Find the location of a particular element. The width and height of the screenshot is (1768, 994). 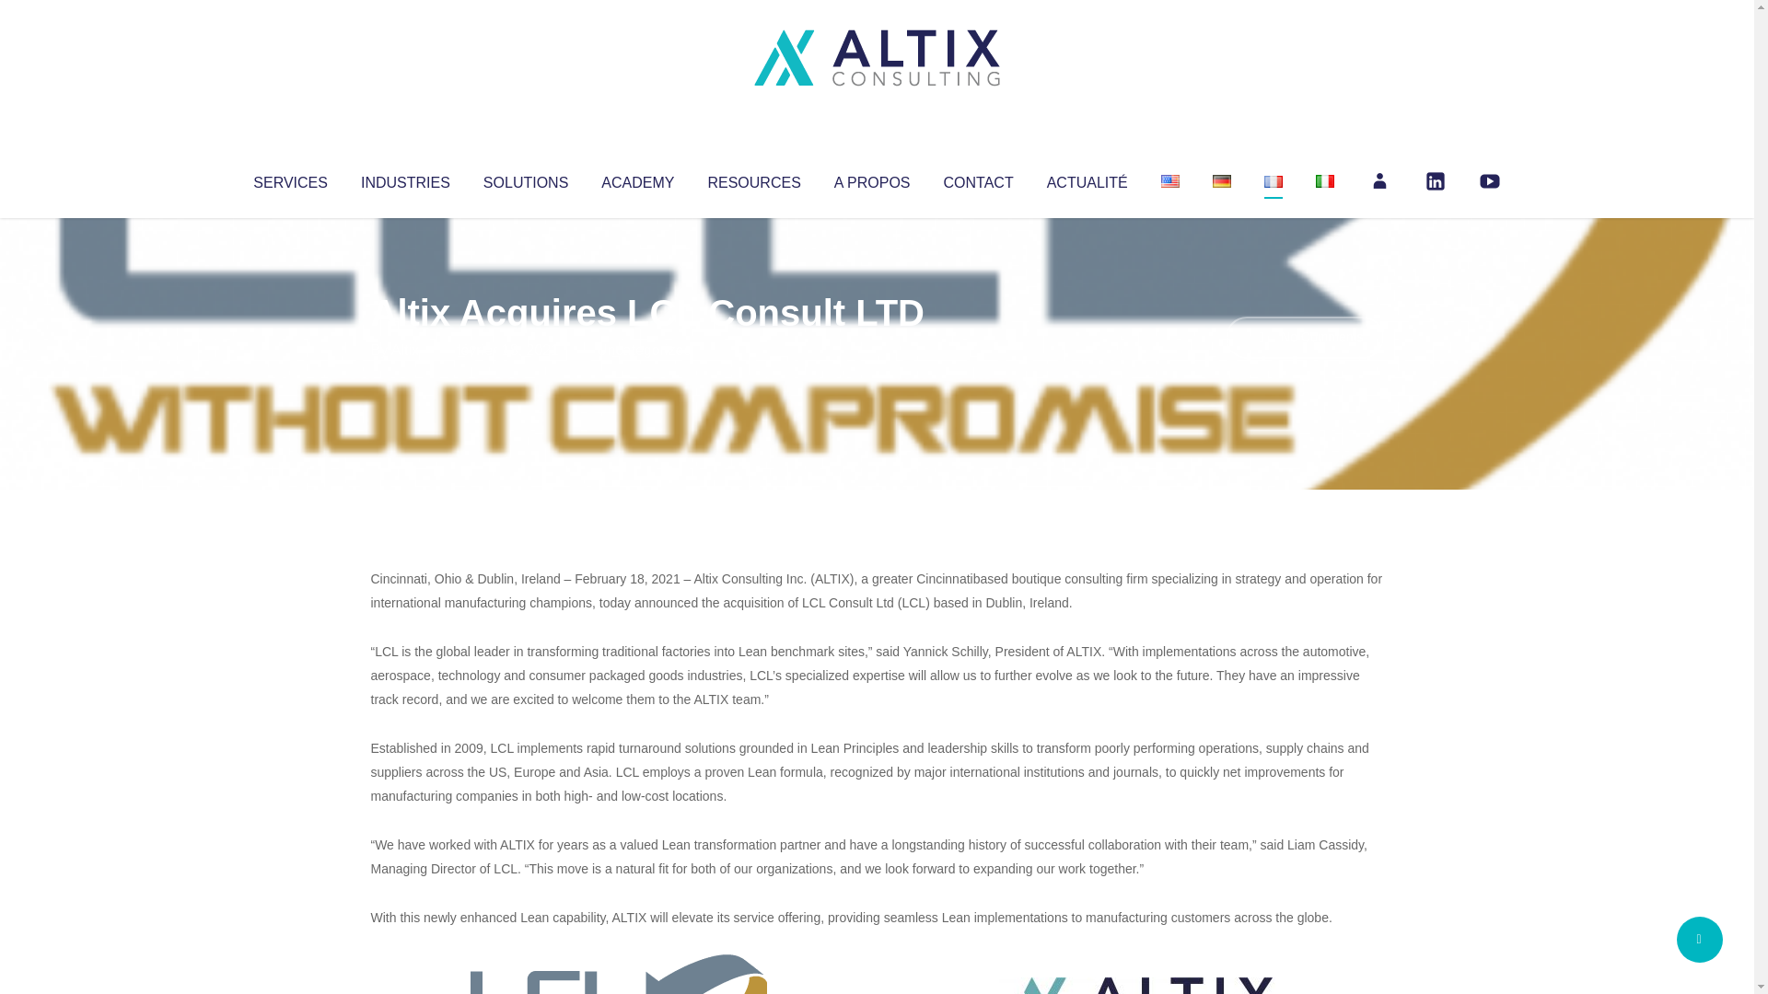

Uncategorized is located at coordinates (644, 350).